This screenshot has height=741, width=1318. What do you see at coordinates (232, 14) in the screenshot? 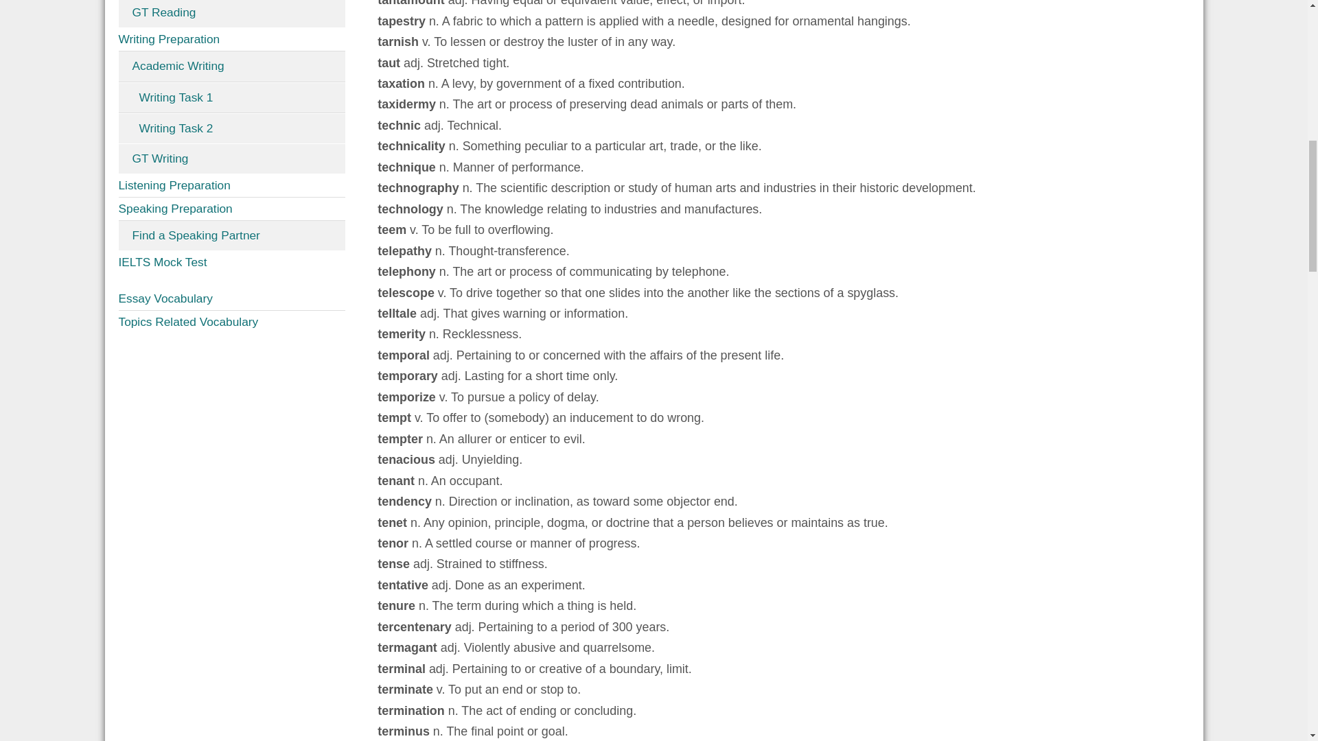
I see `GT Reading` at bounding box center [232, 14].